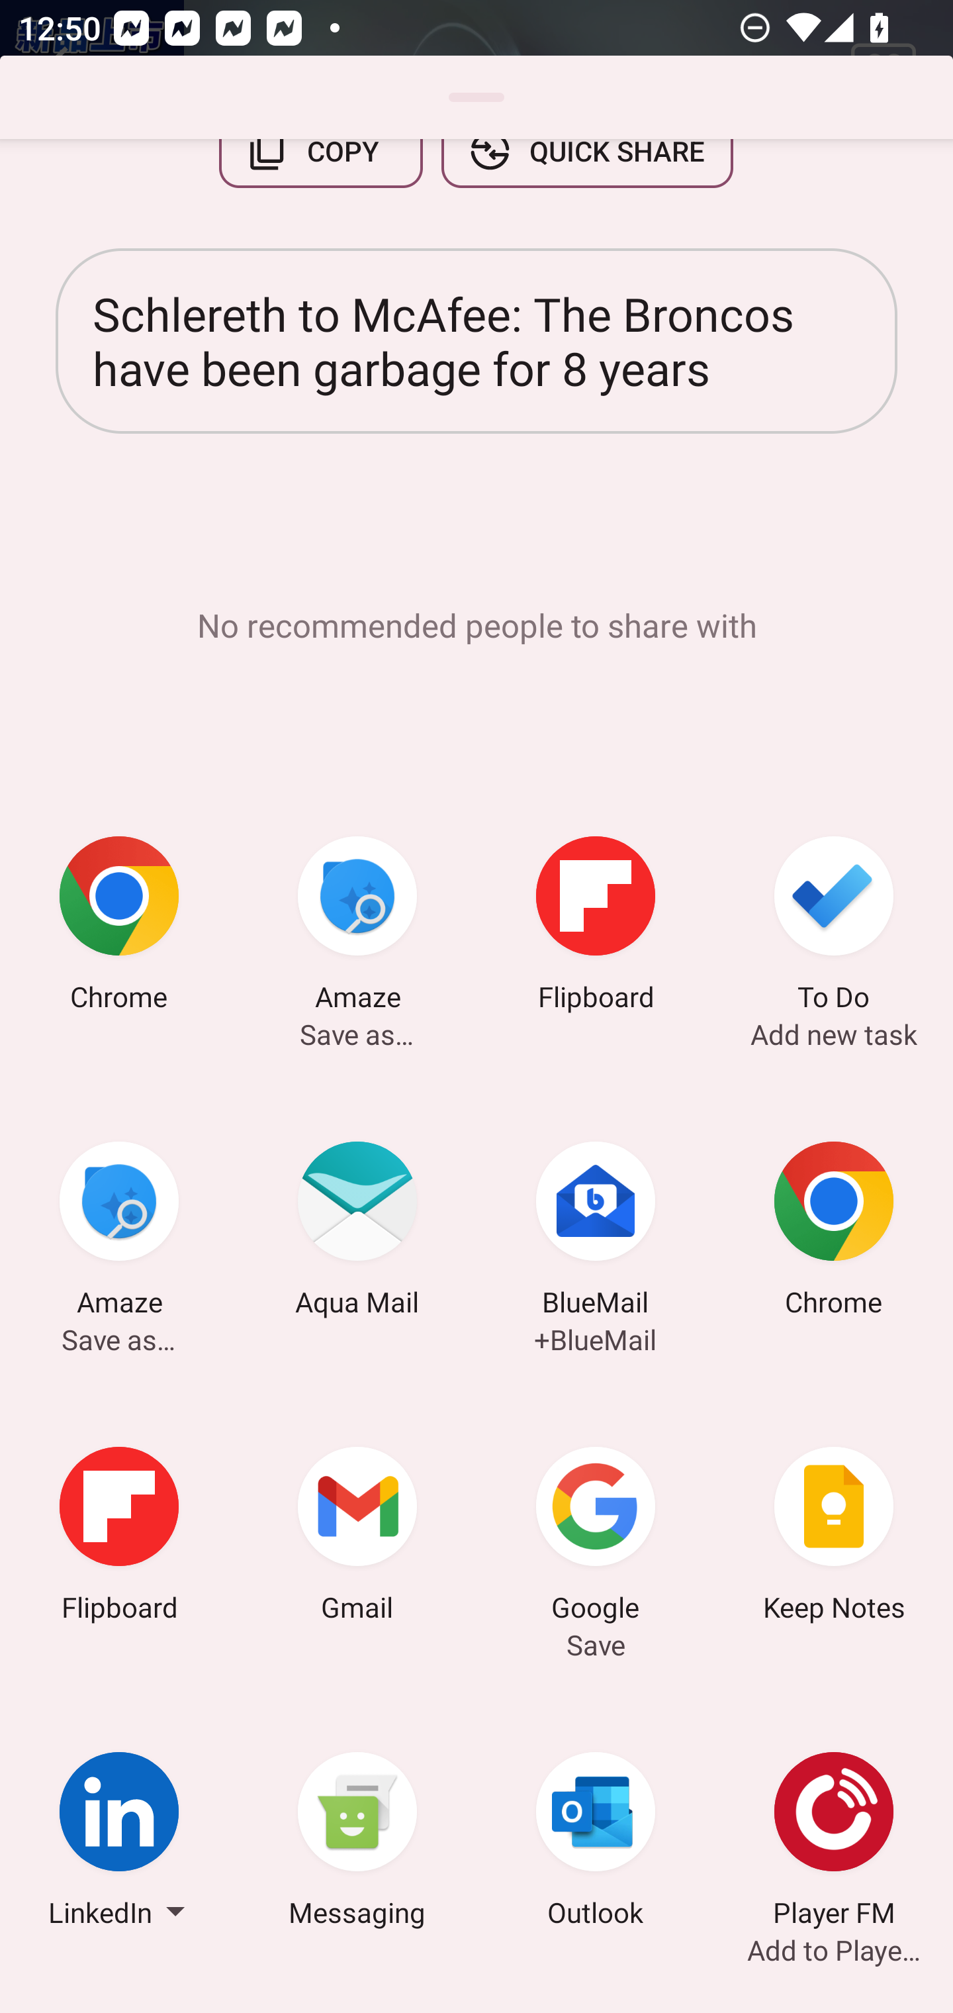  I want to click on Google Save, so click(596, 1538).